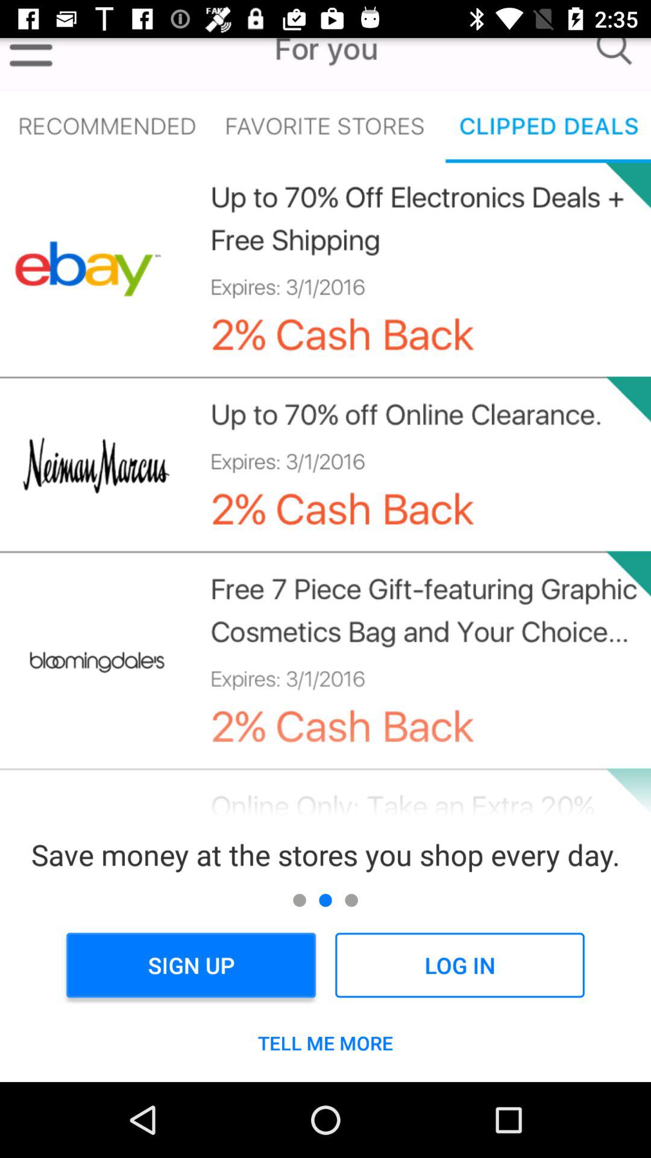  Describe the element at coordinates (190, 965) in the screenshot. I see `click icon above the tell me more` at that location.